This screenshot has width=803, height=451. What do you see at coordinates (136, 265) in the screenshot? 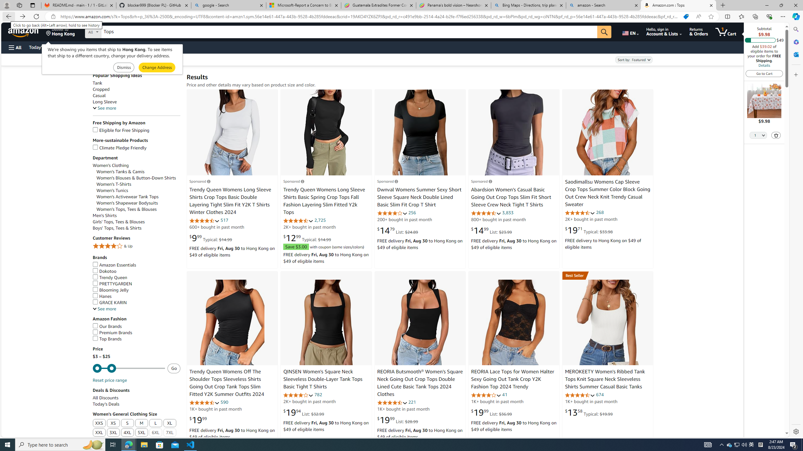
I see `Amazon Essentials` at bounding box center [136, 265].